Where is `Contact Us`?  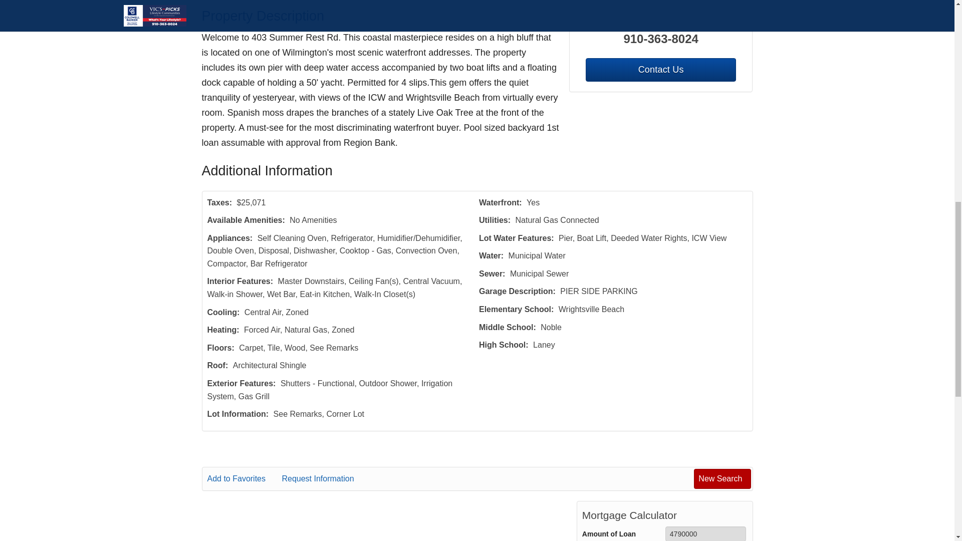 Contact Us is located at coordinates (660, 70).